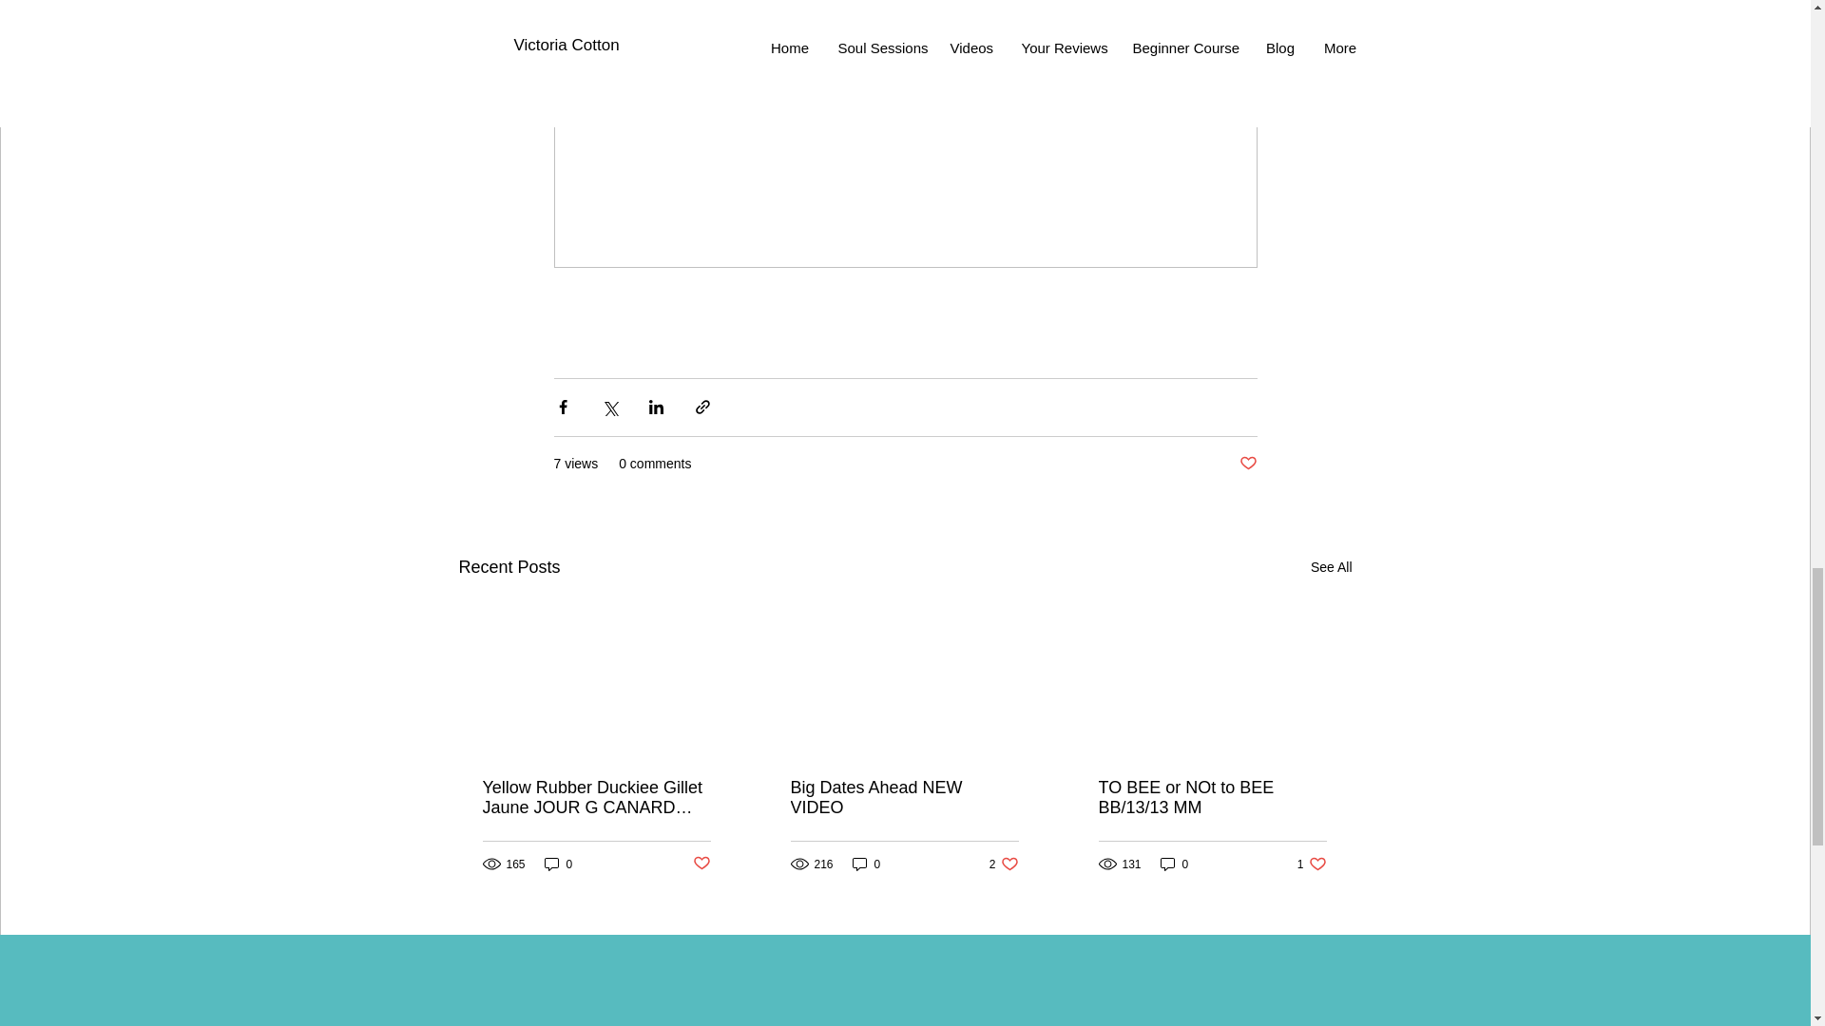 The image size is (1825, 1026). What do you see at coordinates (1247, 464) in the screenshot?
I see `0` at bounding box center [1247, 464].